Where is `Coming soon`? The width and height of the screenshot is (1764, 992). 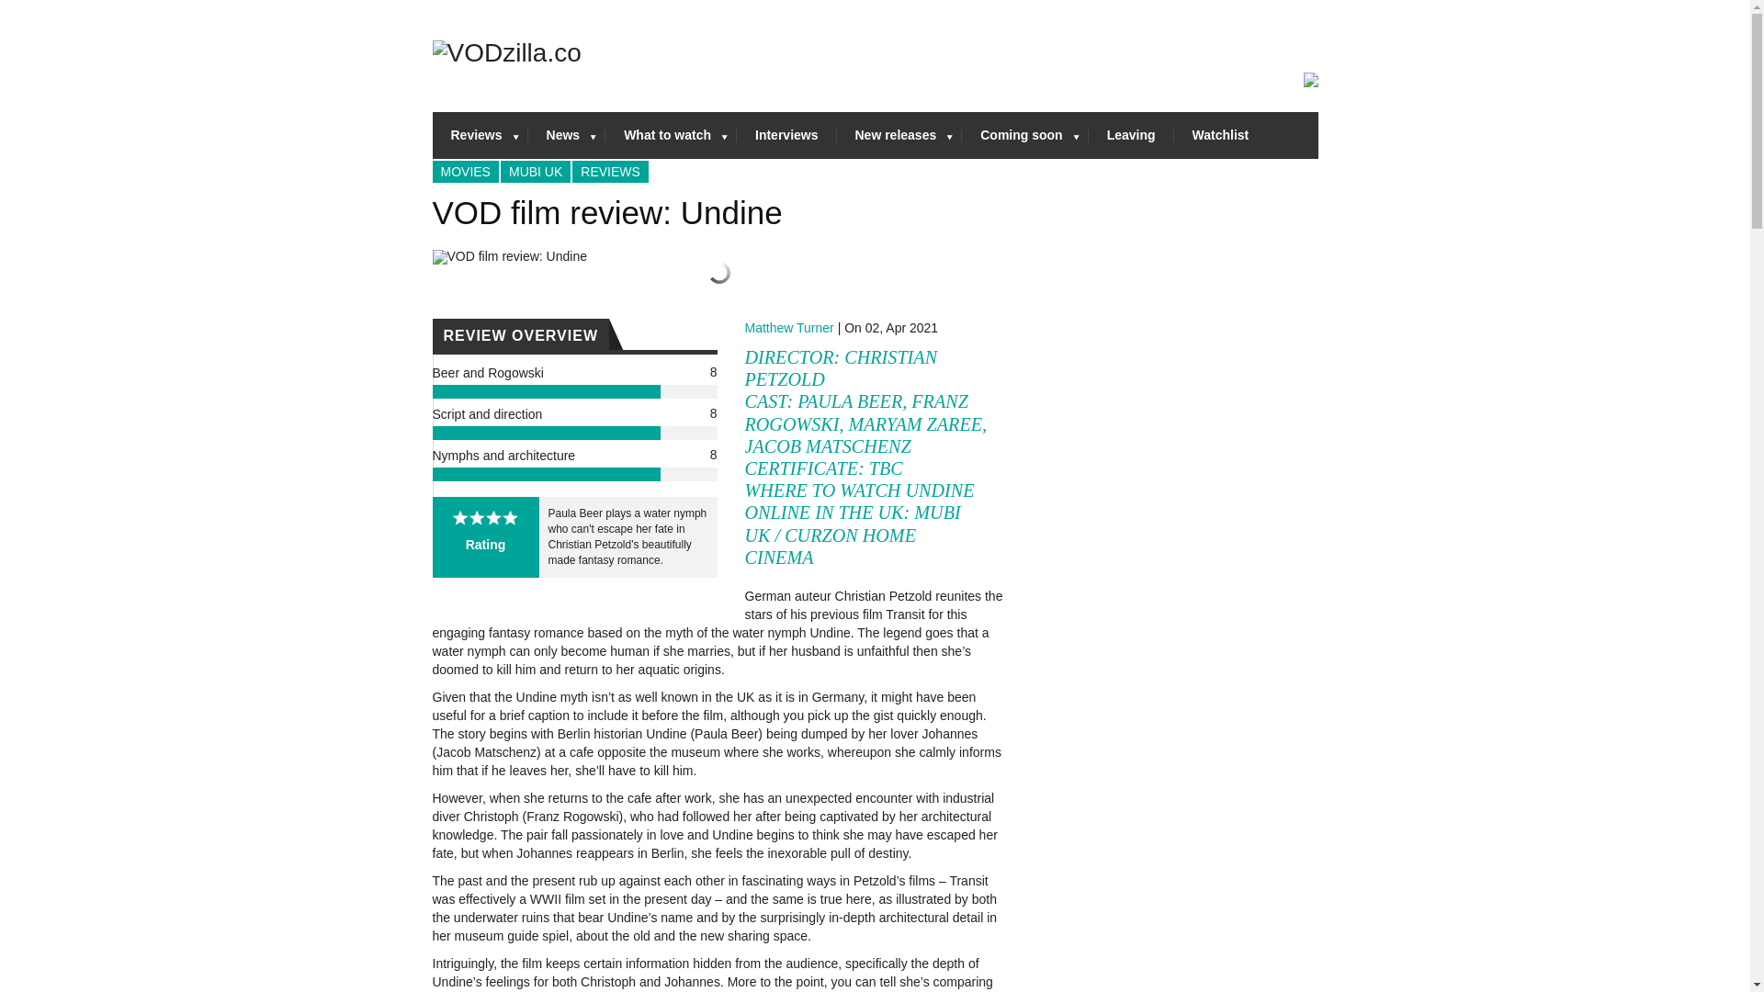 Coming soon is located at coordinates (1024, 135).